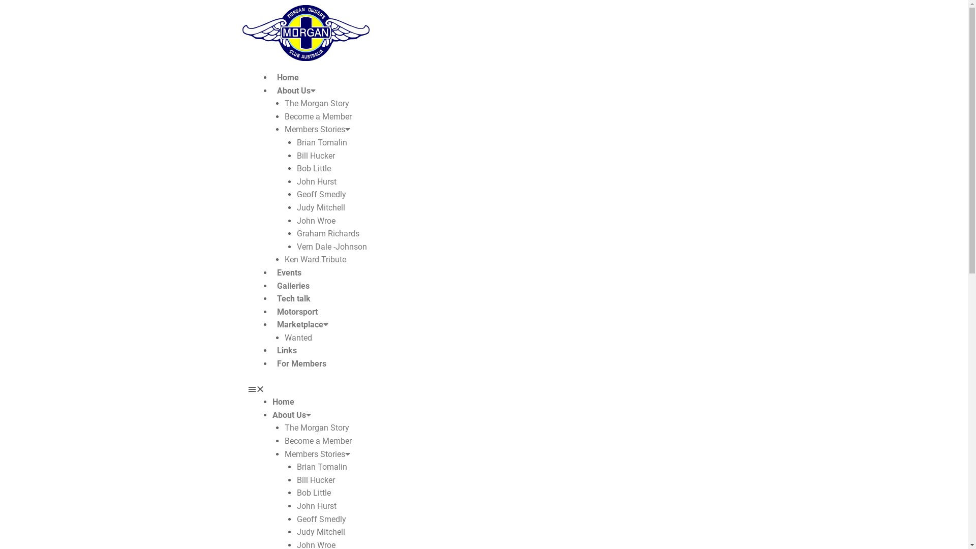  What do you see at coordinates (293, 286) in the screenshot?
I see `Galleries` at bounding box center [293, 286].